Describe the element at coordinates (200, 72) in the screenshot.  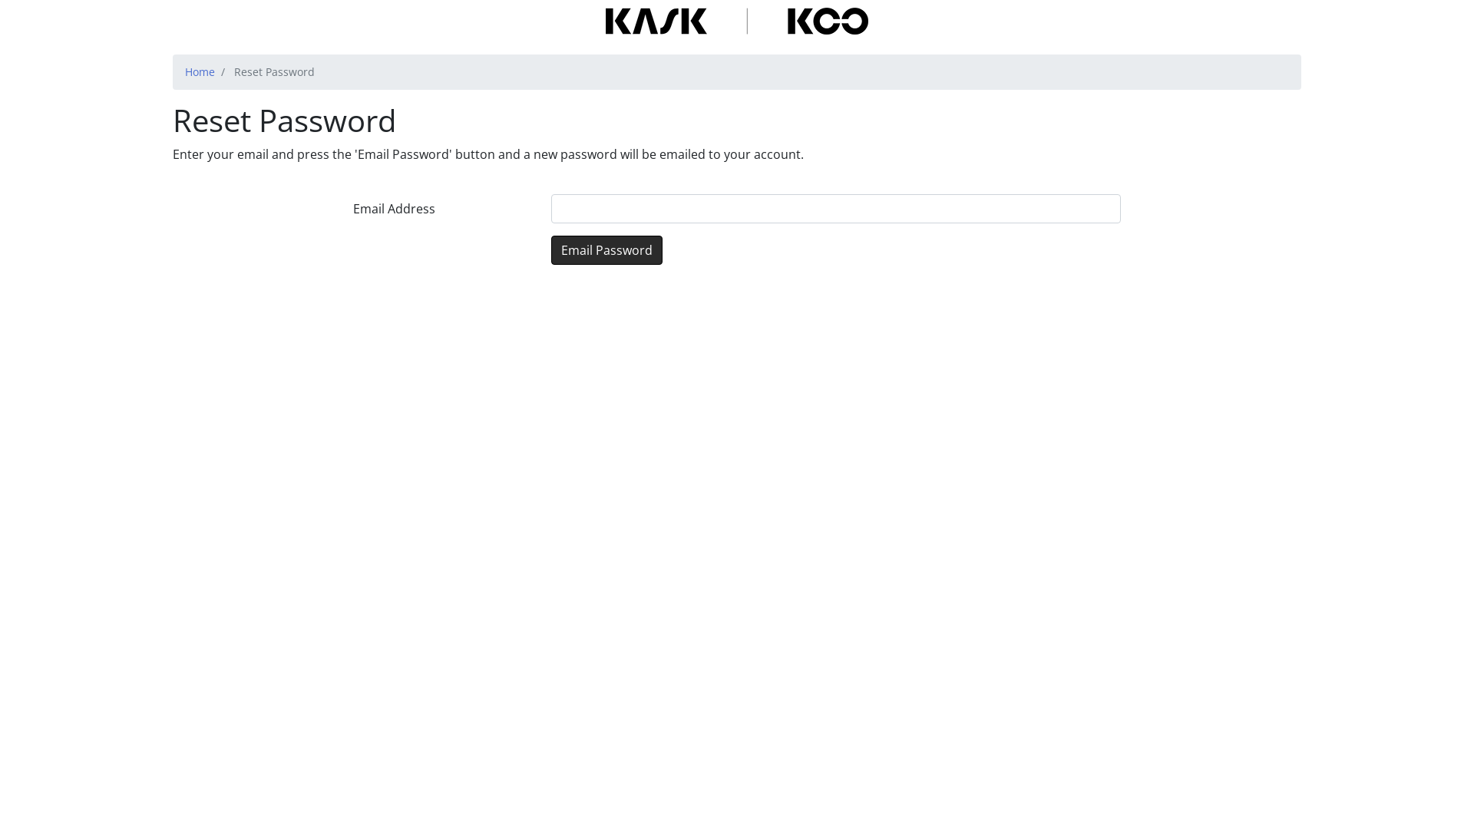
I see `Home` at that location.